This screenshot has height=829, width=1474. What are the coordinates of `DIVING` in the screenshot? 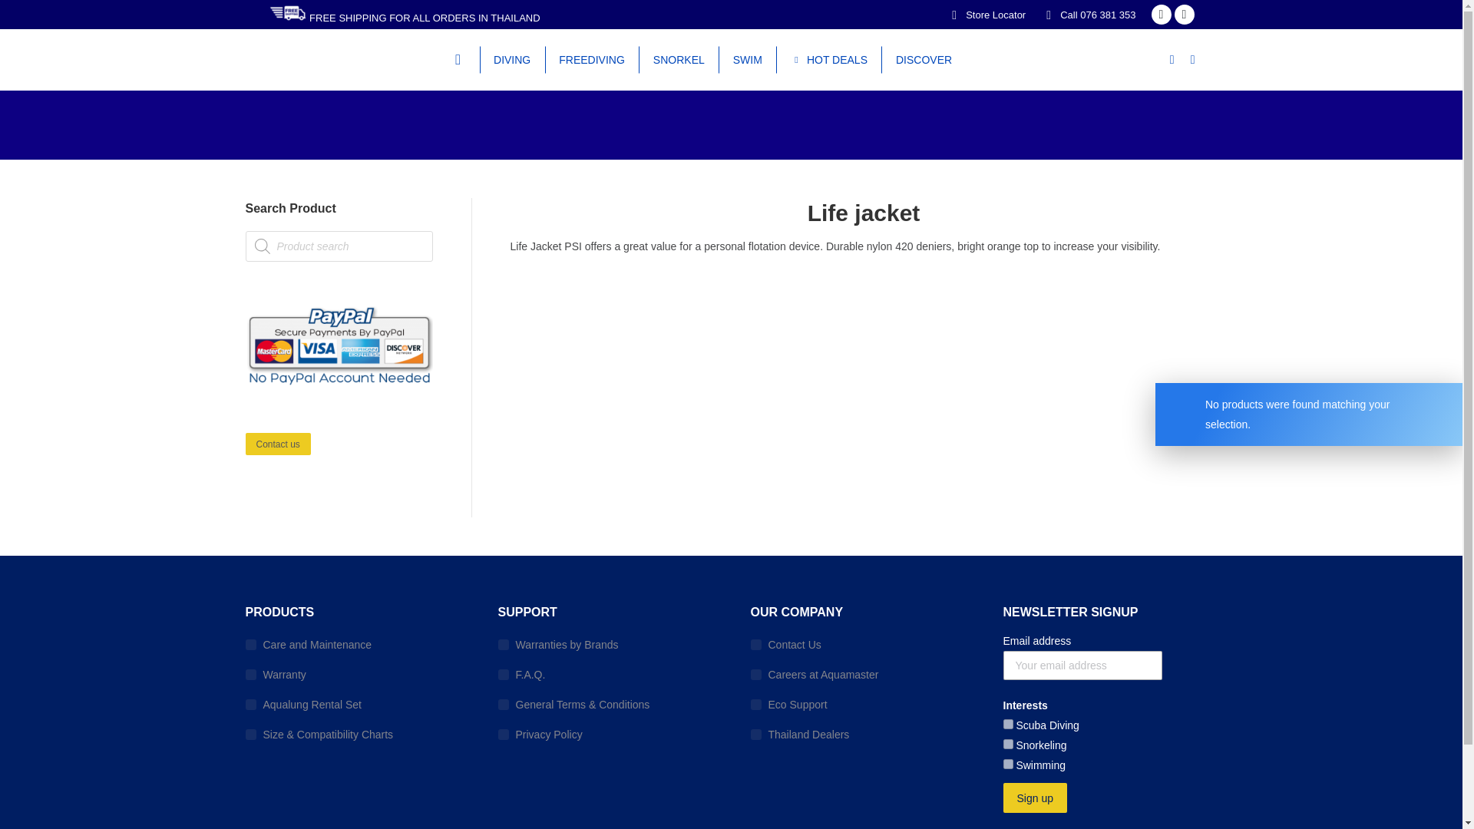 It's located at (511, 59).